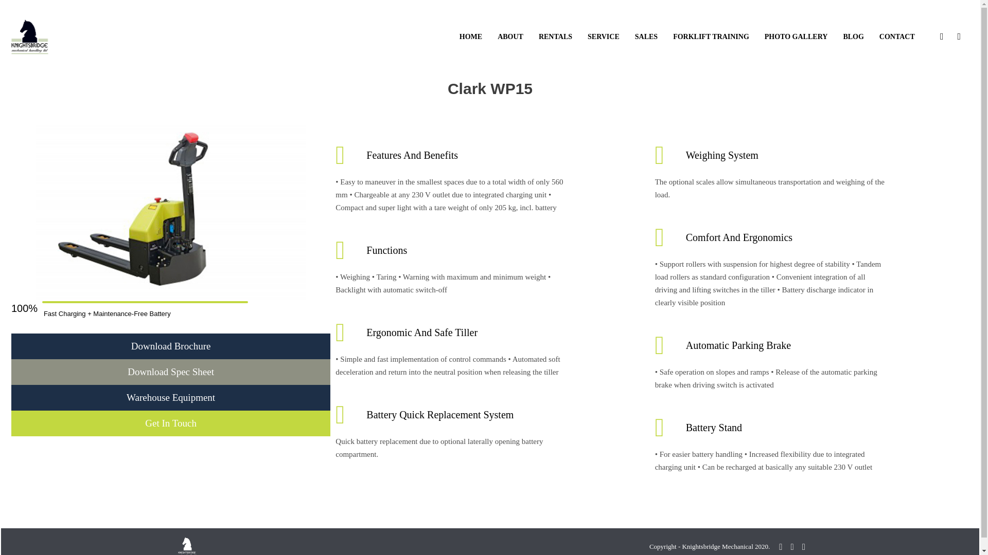 This screenshot has width=988, height=555. Describe the element at coordinates (853, 36) in the screenshot. I see `BLOG` at that location.